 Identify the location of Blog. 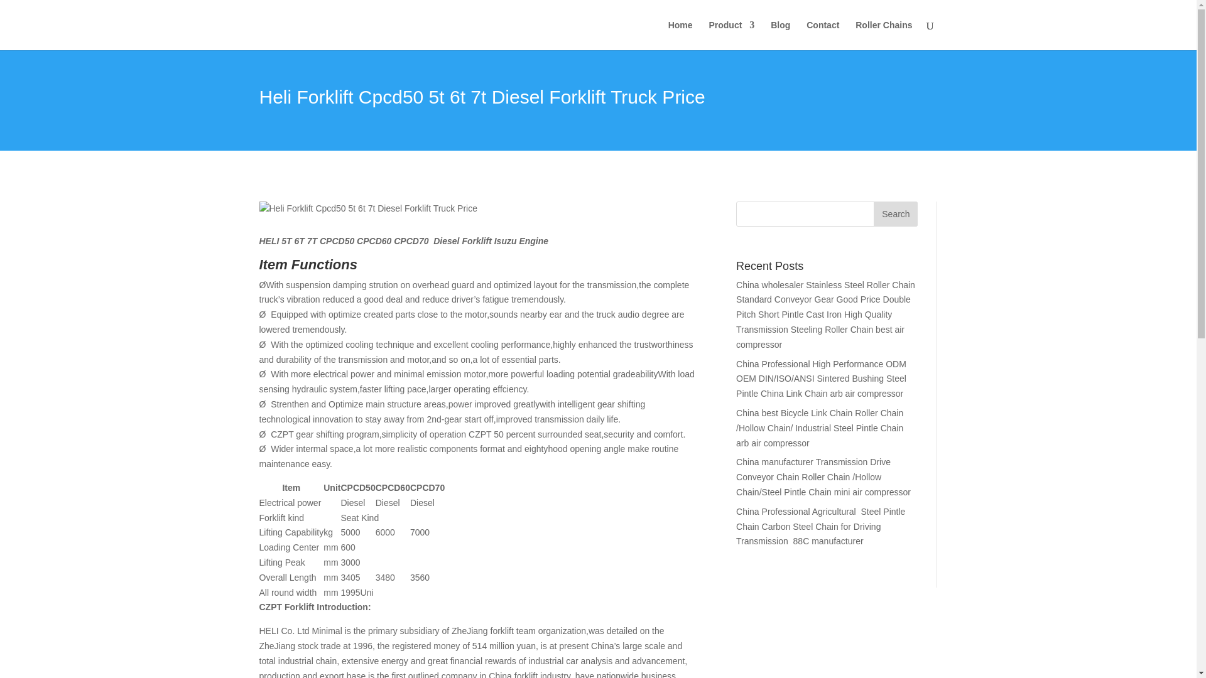
(780, 35).